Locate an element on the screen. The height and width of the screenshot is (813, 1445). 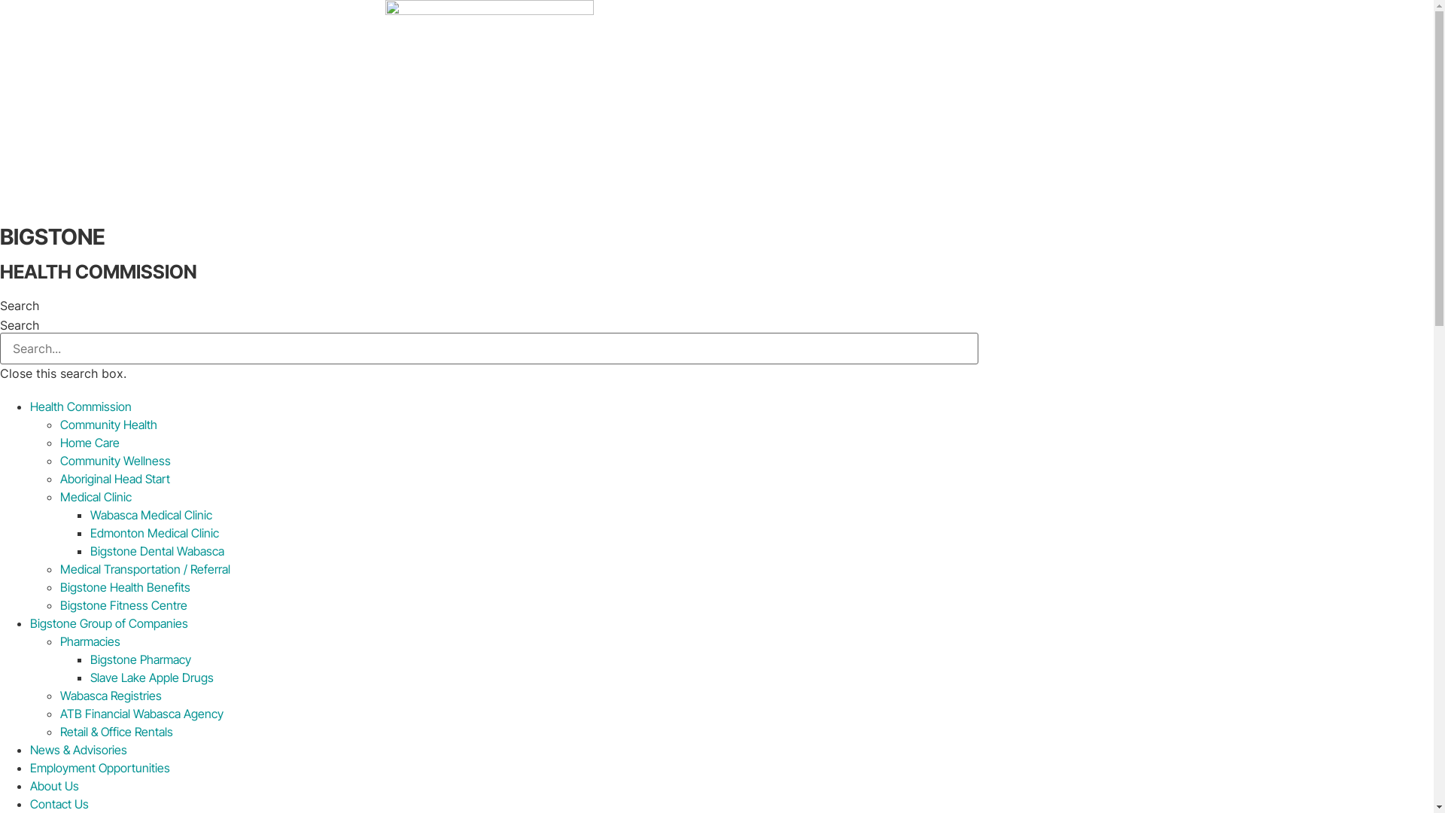
Retail & Office Rentals is located at coordinates (117, 732).